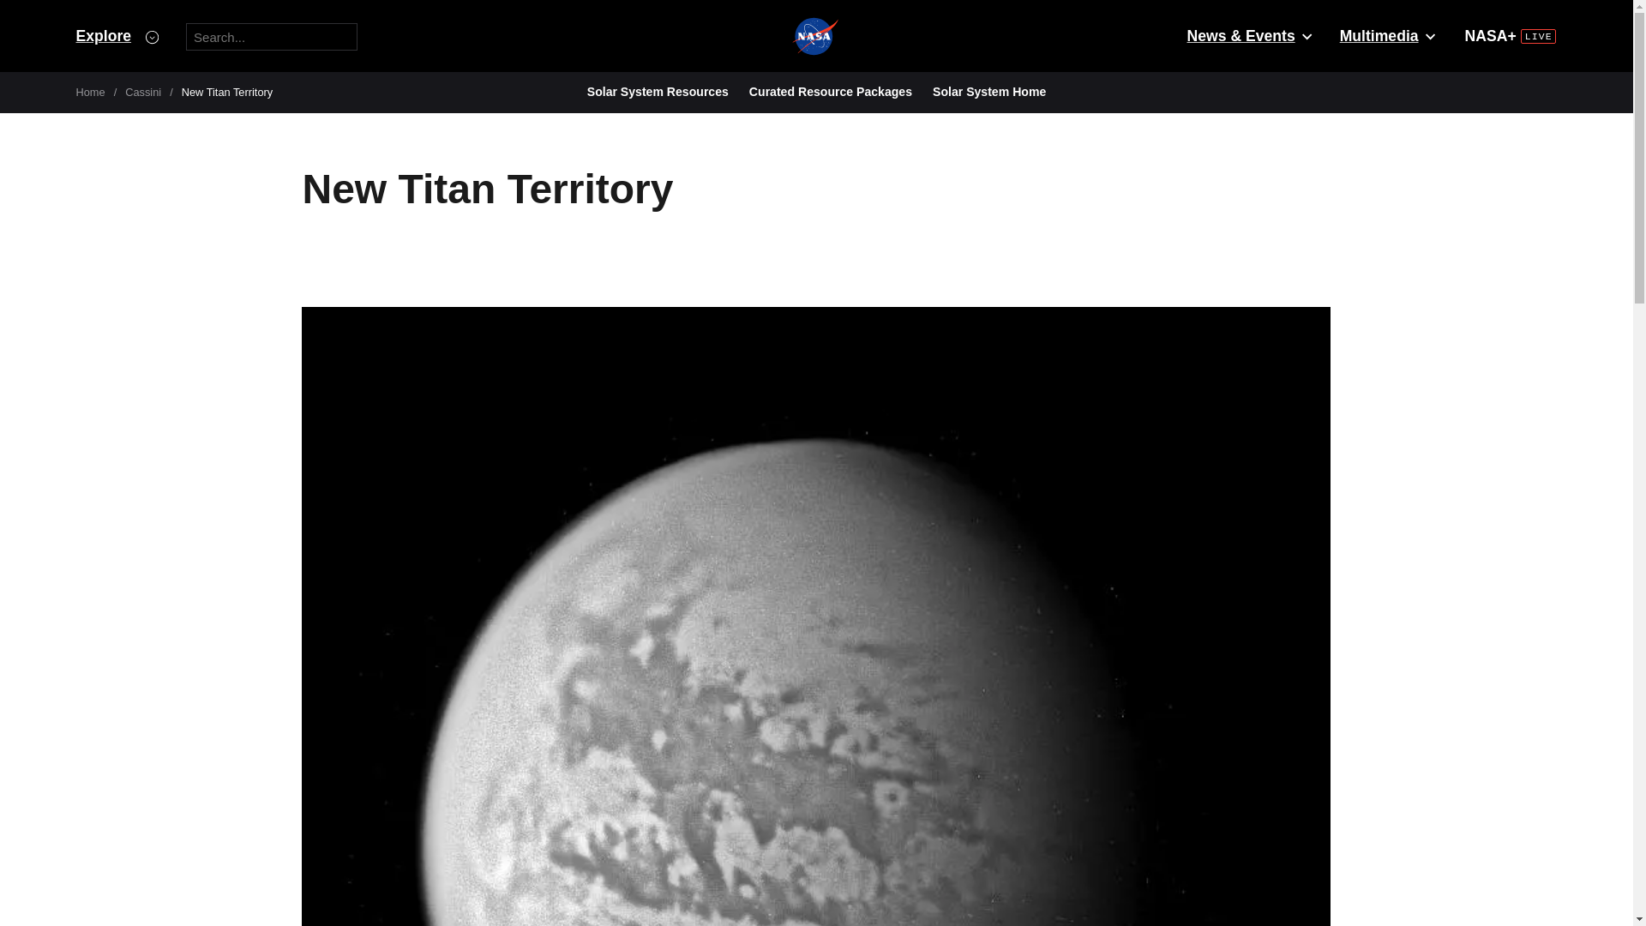 The height and width of the screenshot is (926, 1646). What do you see at coordinates (142, 92) in the screenshot?
I see `Cassini` at bounding box center [142, 92].